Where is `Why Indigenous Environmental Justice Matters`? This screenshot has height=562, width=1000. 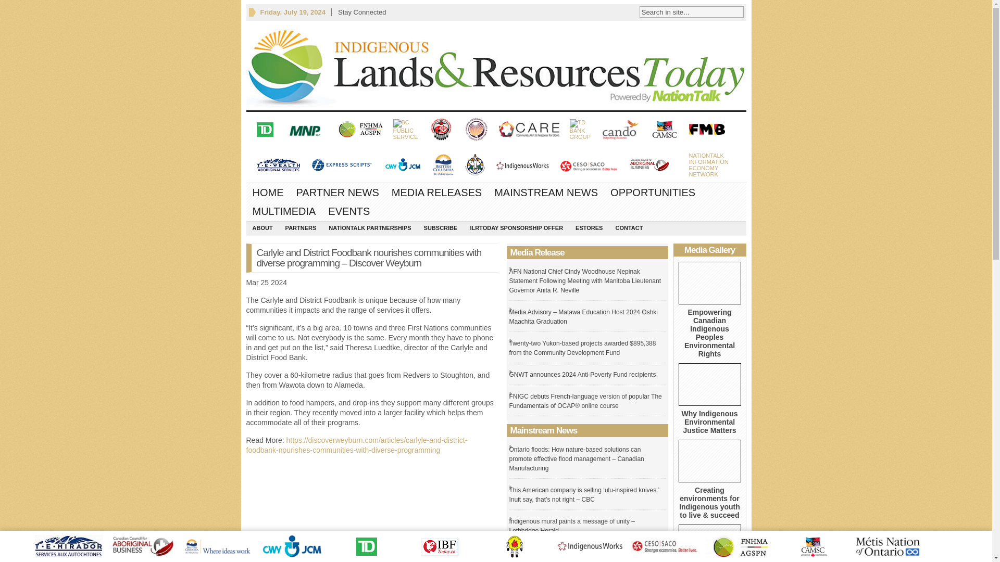
Why Indigenous Environmental Justice Matters is located at coordinates (268, 193).